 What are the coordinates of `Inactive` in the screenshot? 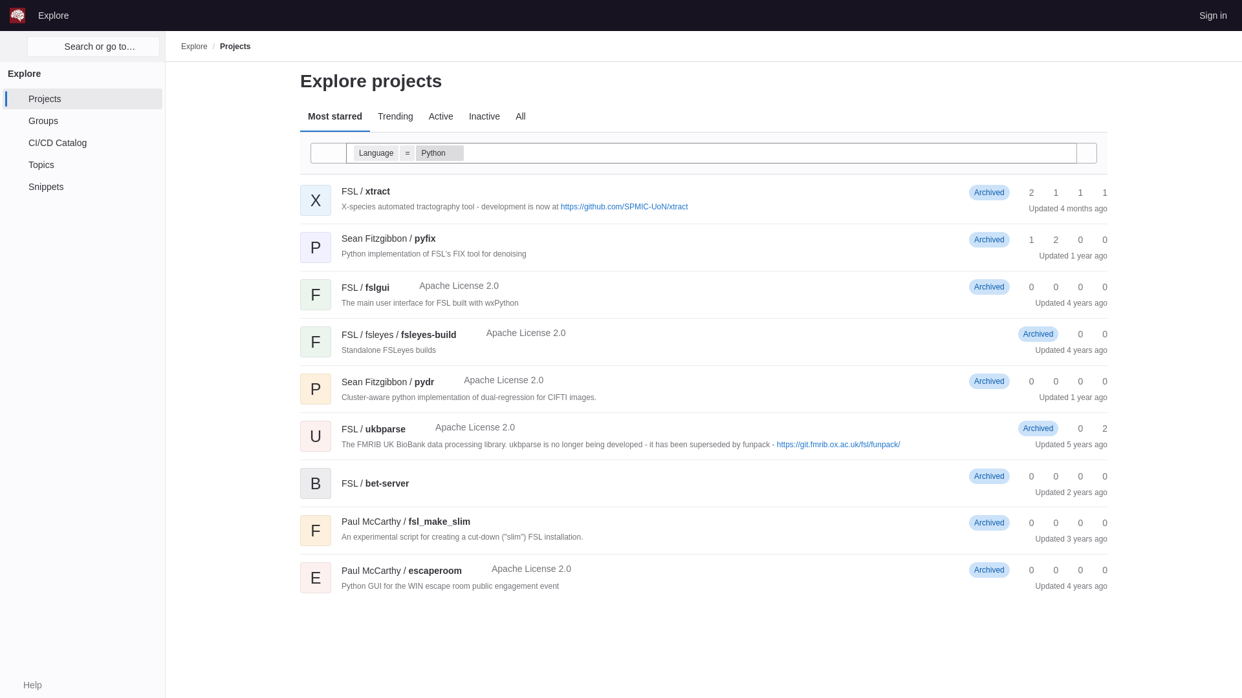 It's located at (484, 116).